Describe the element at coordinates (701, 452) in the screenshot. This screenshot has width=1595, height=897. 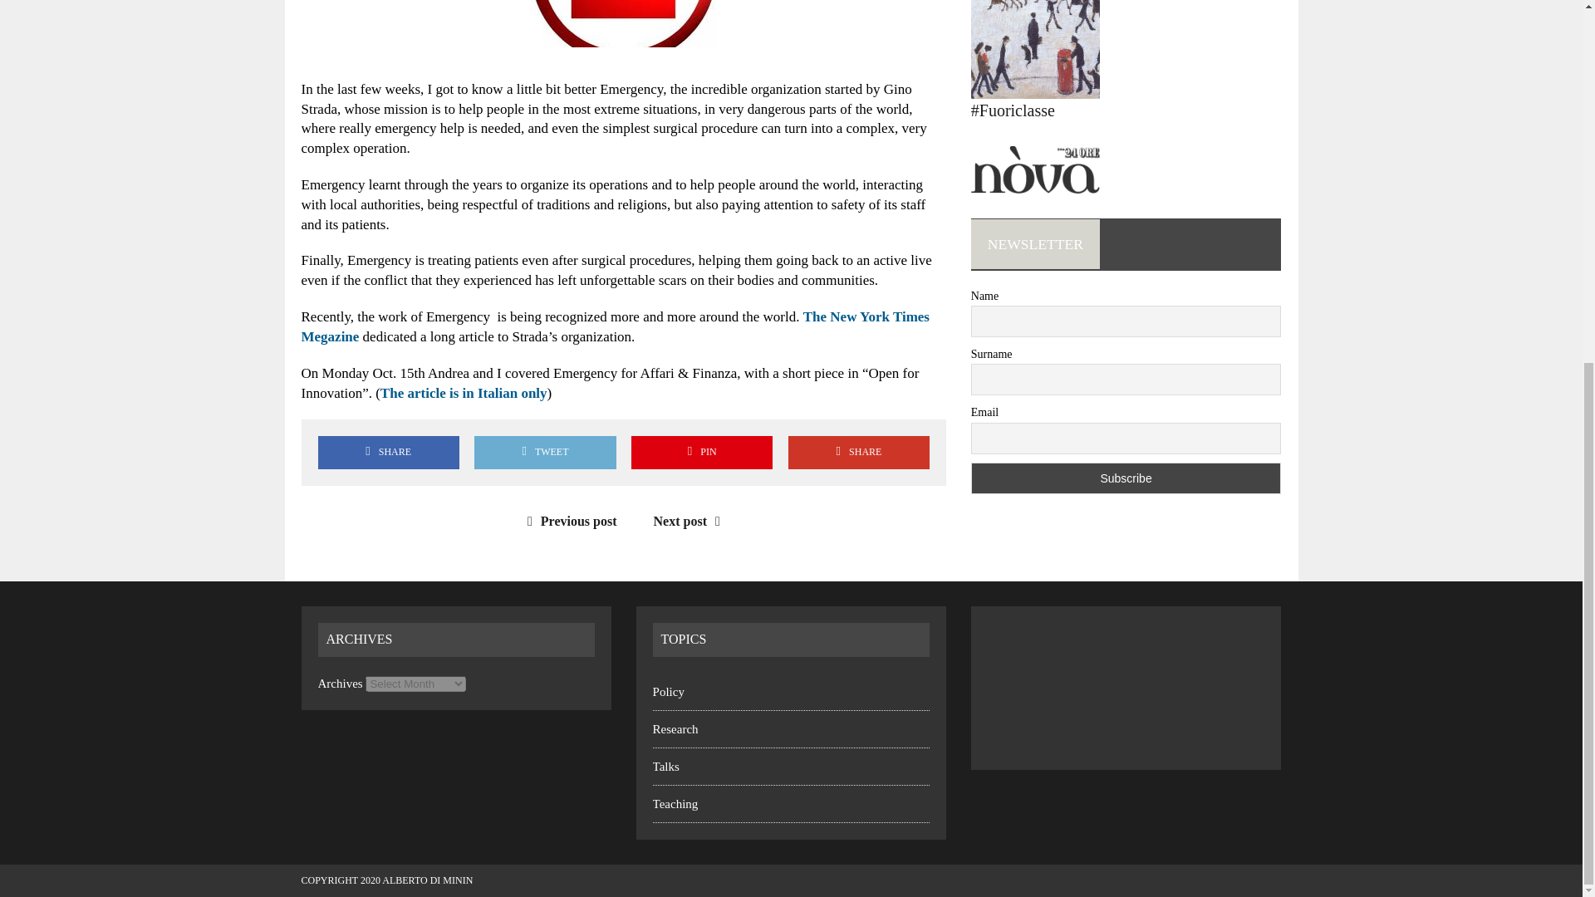
I see `PIN` at that location.